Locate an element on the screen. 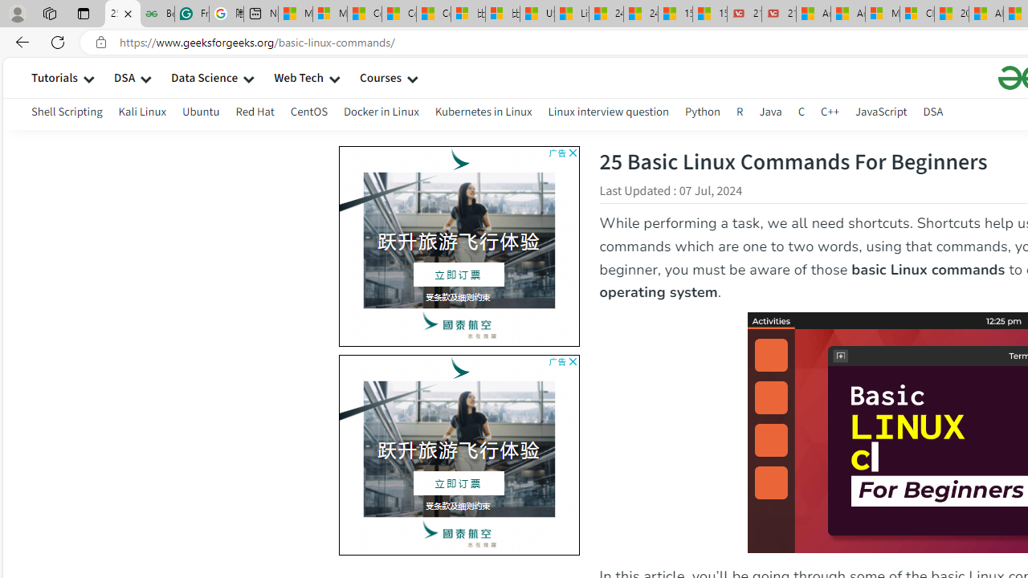  Java is located at coordinates (770, 114).